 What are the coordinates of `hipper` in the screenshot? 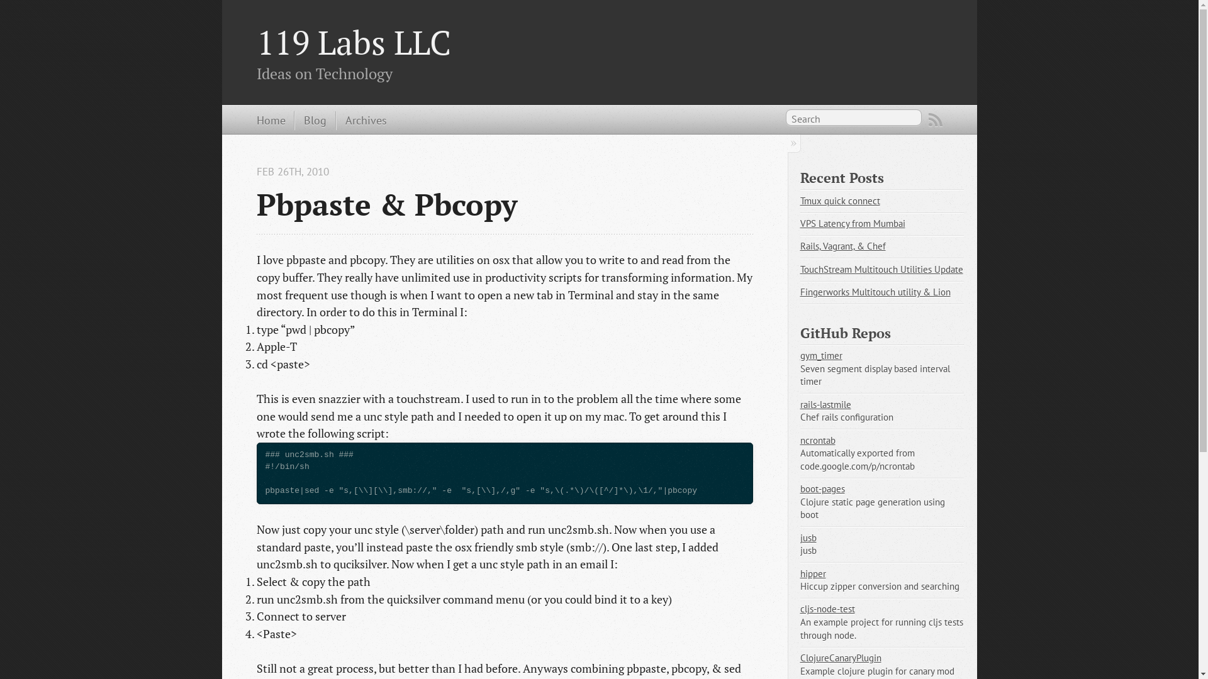 It's located at (813, 573).